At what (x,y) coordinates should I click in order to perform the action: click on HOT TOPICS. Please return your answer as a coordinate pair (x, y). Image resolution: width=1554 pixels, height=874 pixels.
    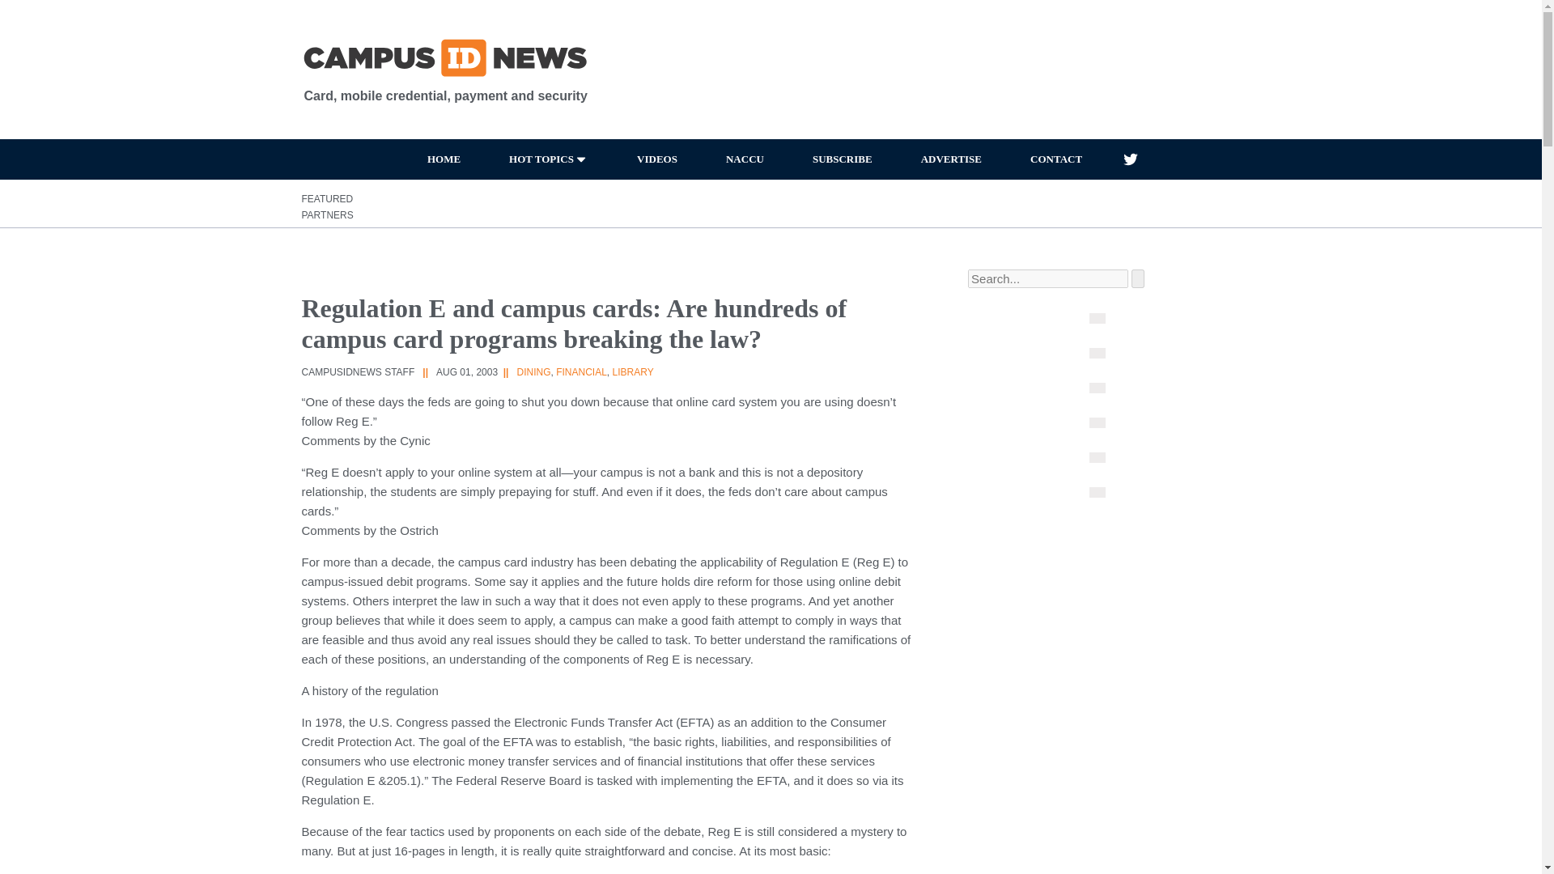
    Looking at the image, I should click on (549, 159).